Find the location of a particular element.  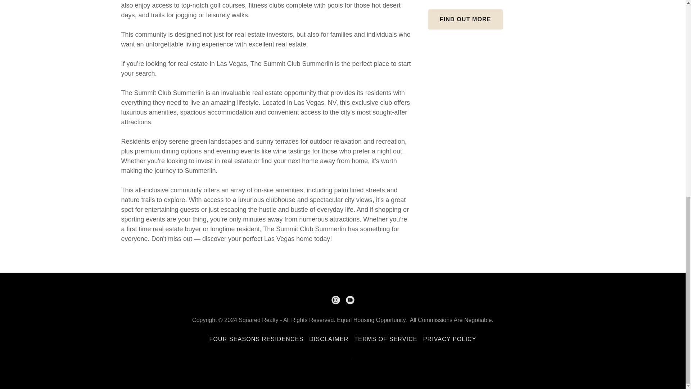

DISCLAIMER is located at coordinates (328, 339).